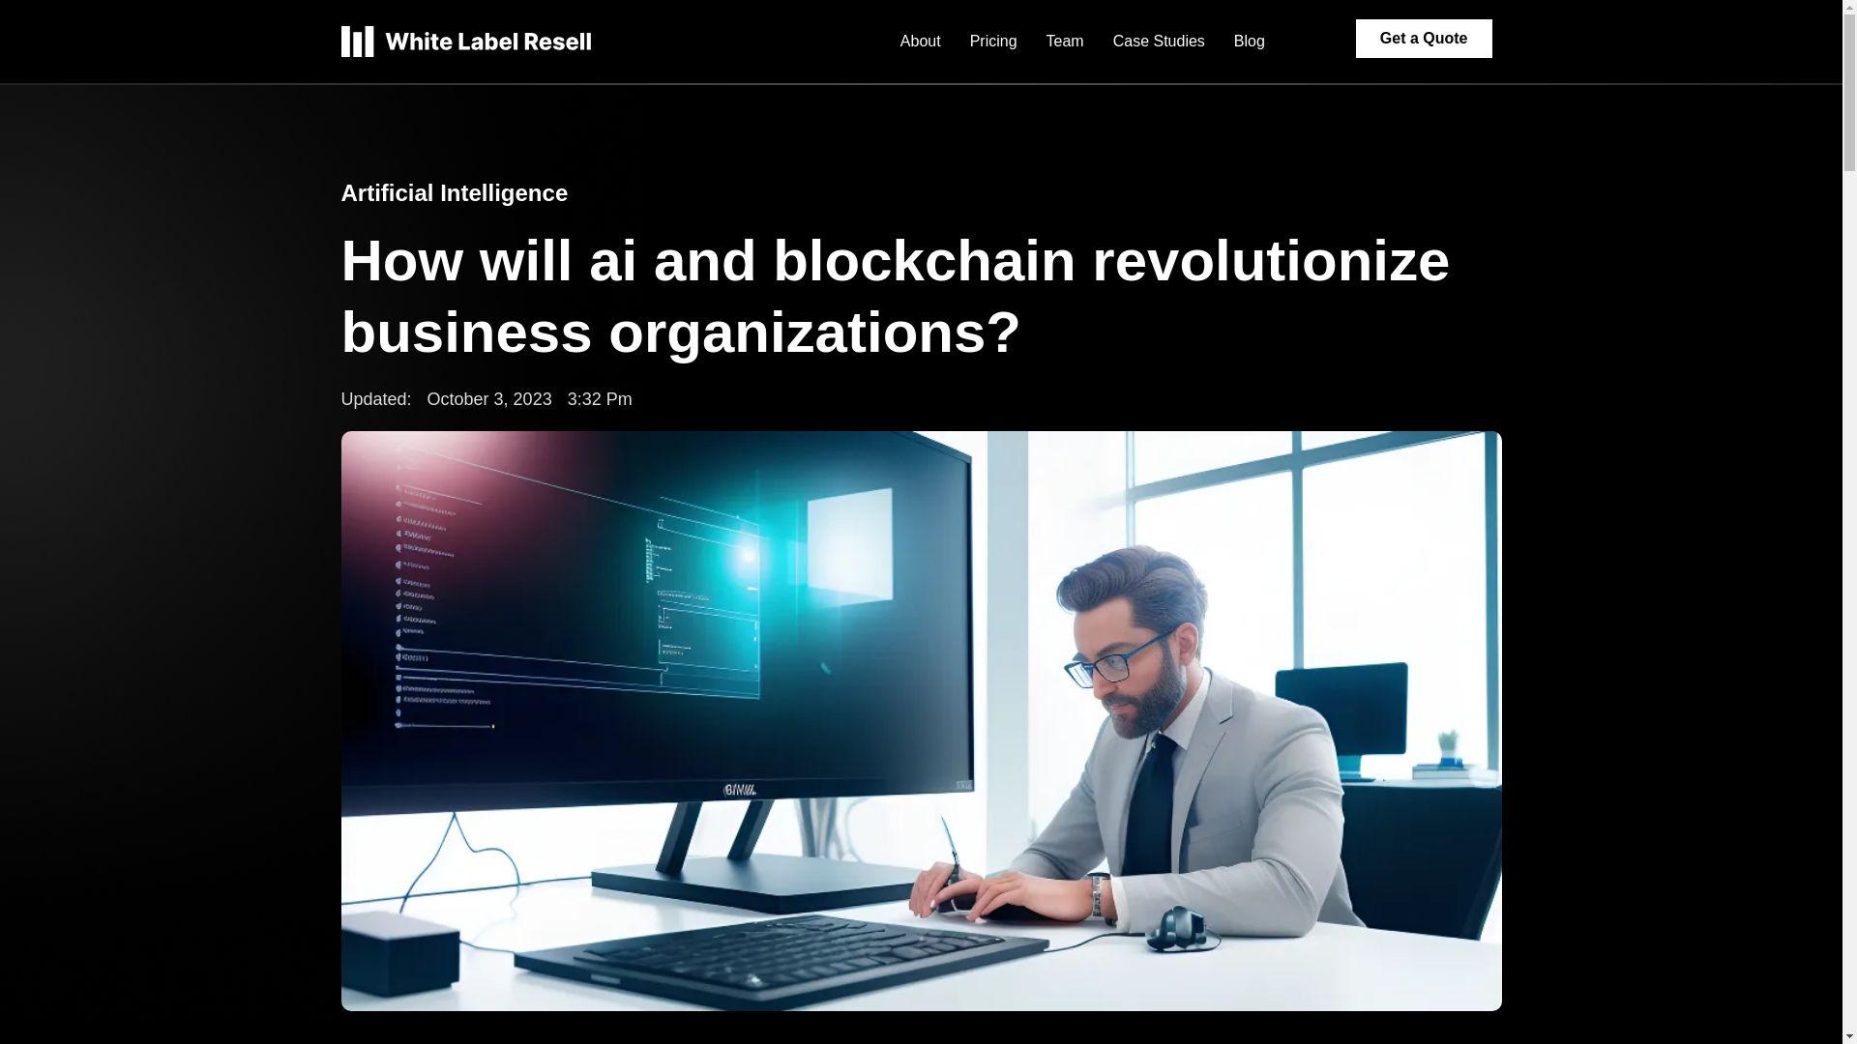  Describe the element at coordinates (1066, 41) in the screenshot. I see `Team` at that location.